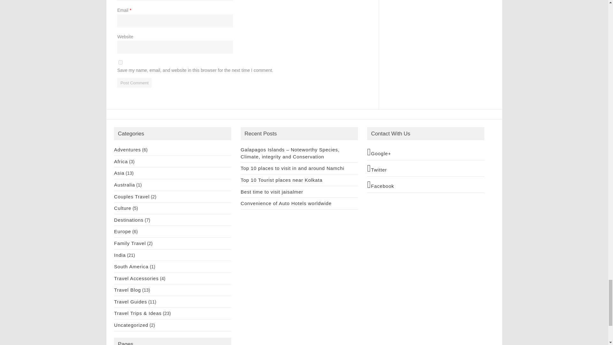 This screenshot has height=345, width=613. Describe the element at coordinates (134, 83) in the screenshot. I see `Post Comment` at that location.